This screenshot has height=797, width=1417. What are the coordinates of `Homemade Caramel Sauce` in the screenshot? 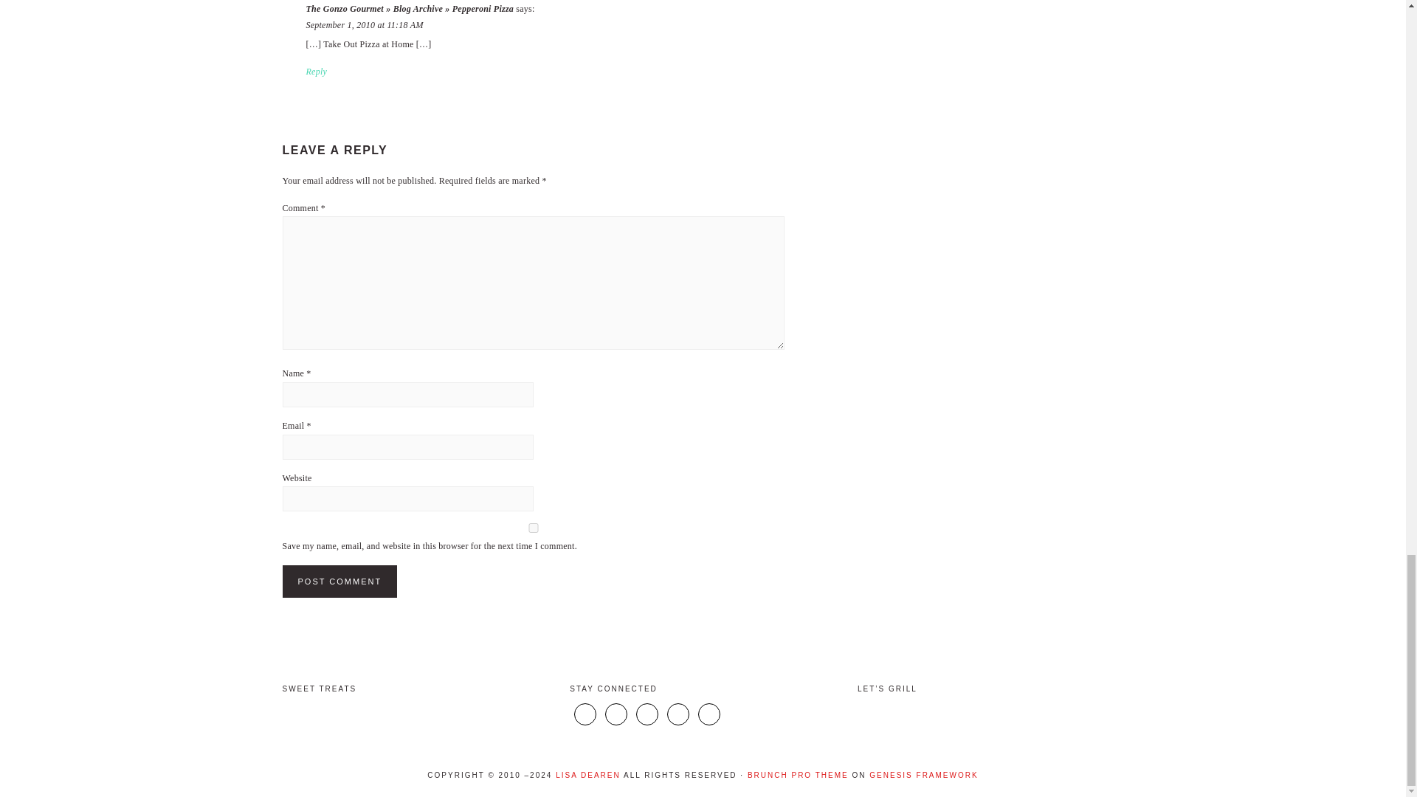 It's located at (408, 714).